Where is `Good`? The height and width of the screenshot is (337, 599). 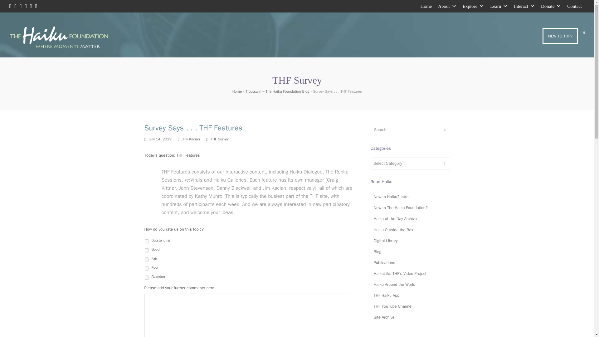
Good is located at coordinates (147, 250).